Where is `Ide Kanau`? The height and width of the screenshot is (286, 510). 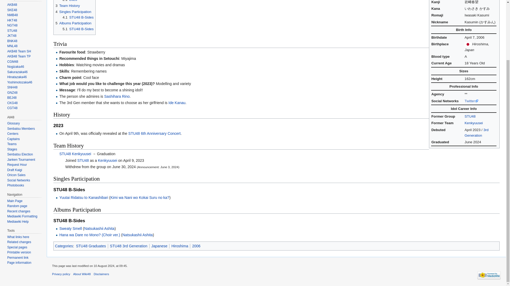
Ide Kanau is located at coordinates (177, 103).